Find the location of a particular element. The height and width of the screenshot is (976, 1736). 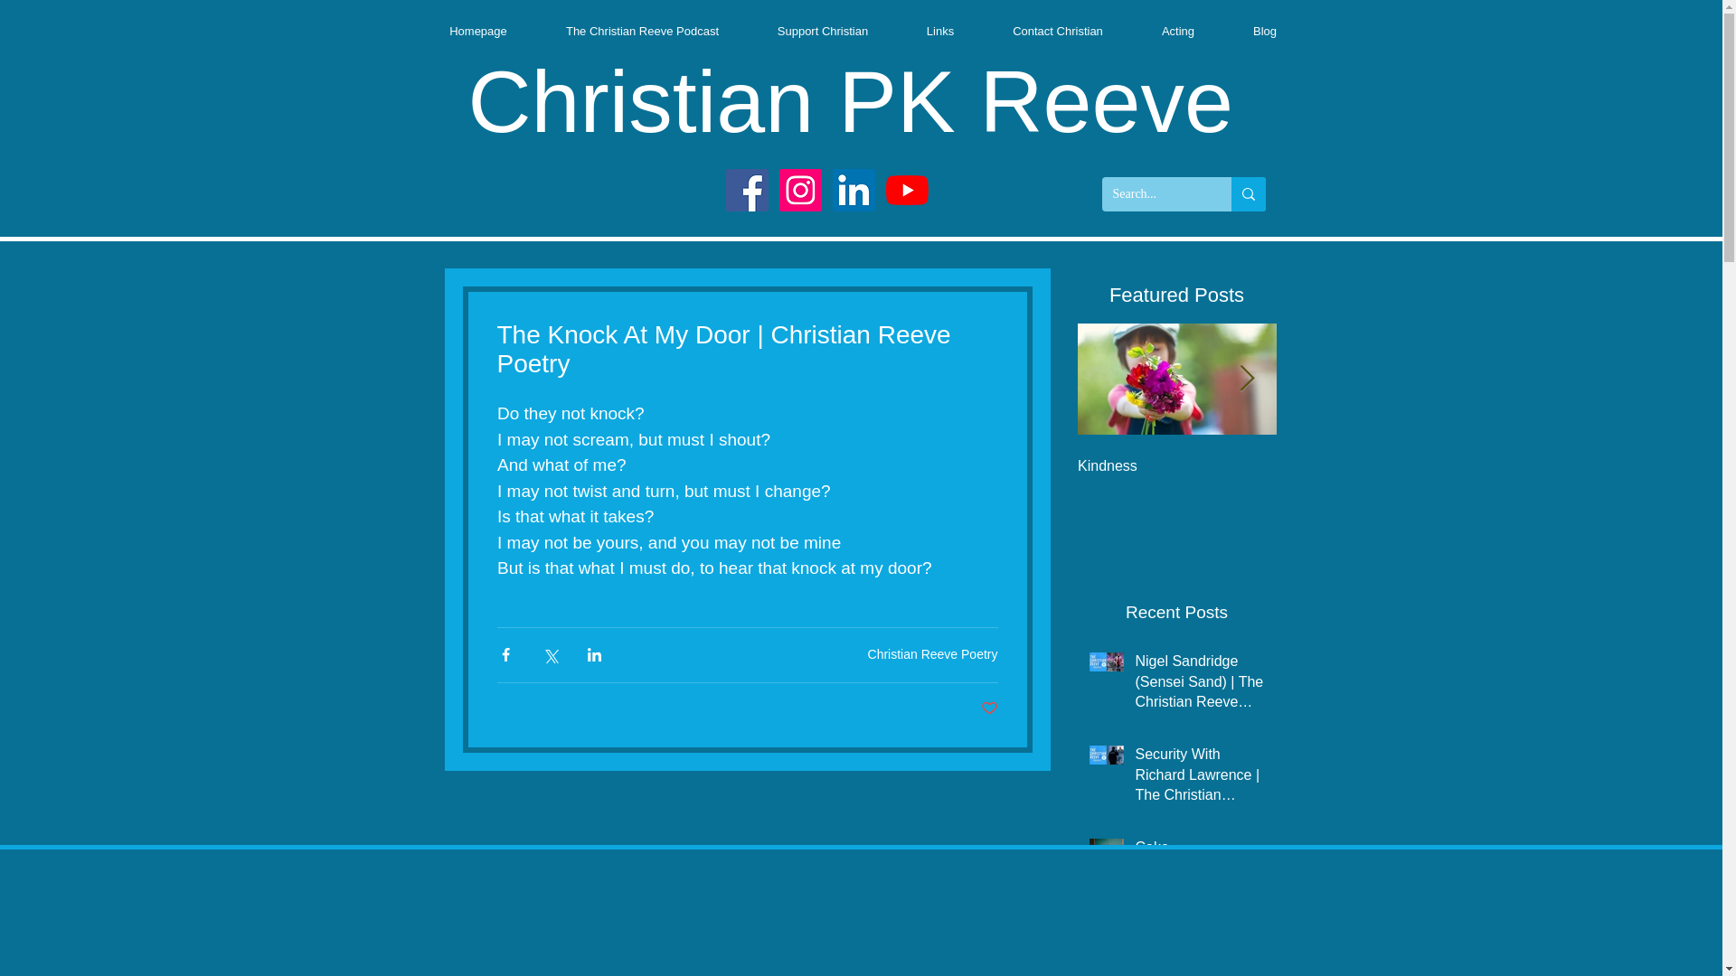

The Christian Reeve Podcast is located at coordinates (642, 31).